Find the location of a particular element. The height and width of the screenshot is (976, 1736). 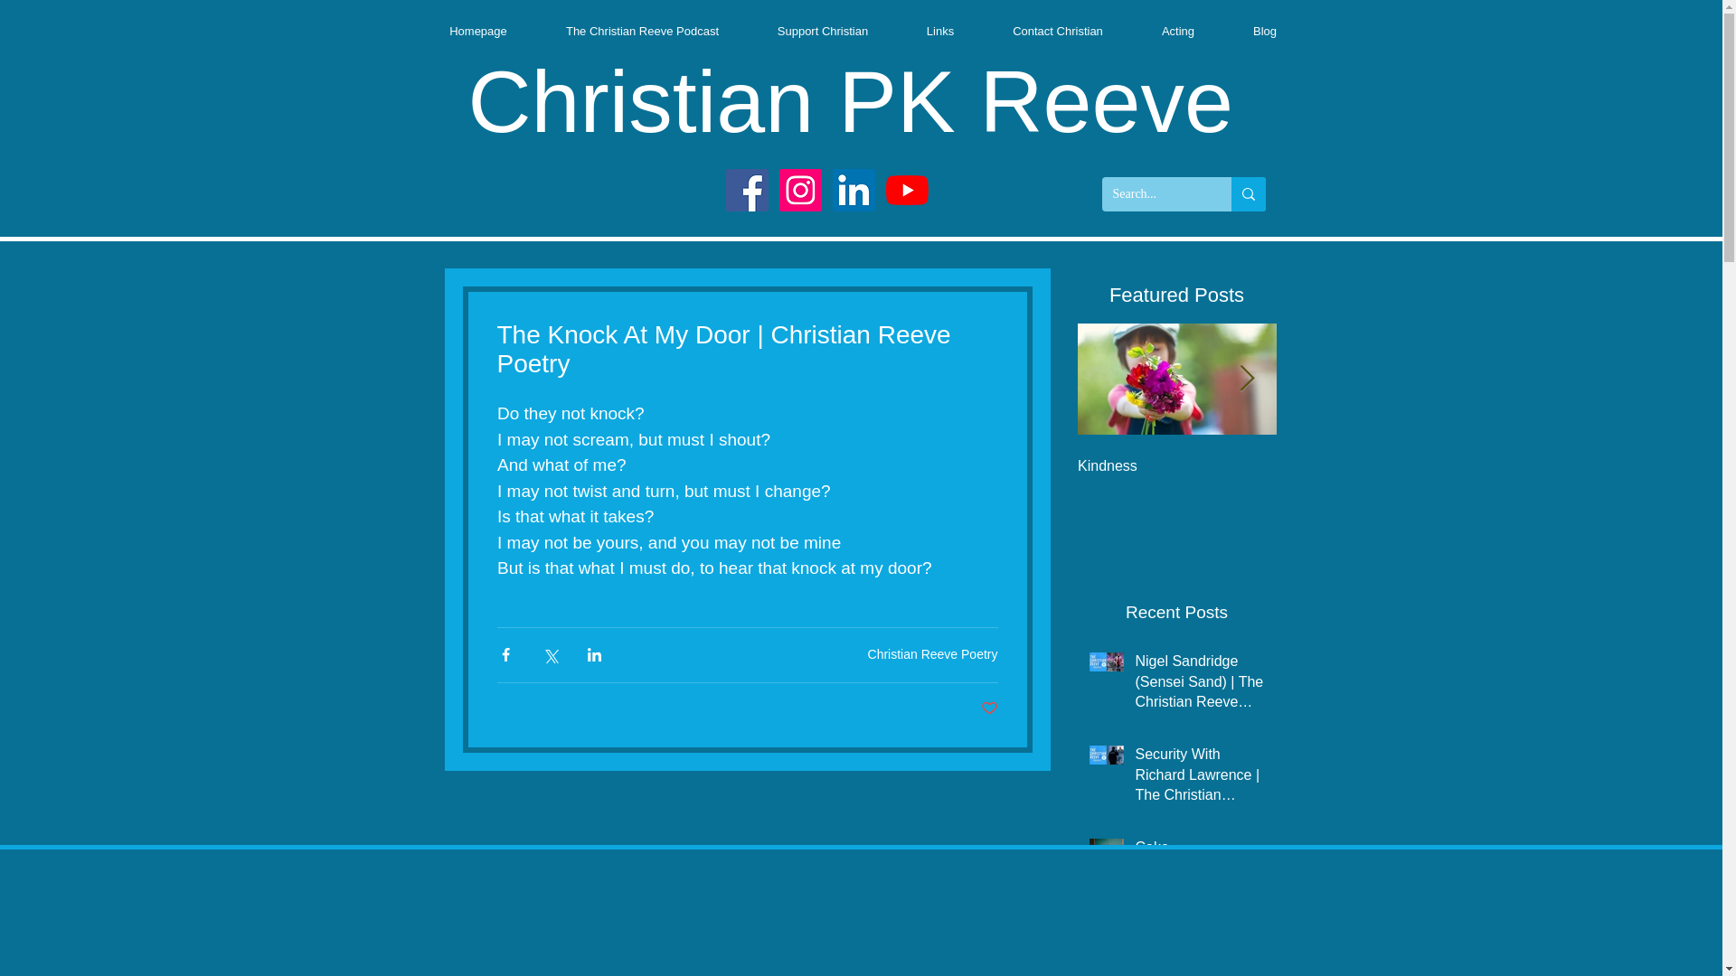

The Christian Reeve Podcast is located at coordinates (642, 31).